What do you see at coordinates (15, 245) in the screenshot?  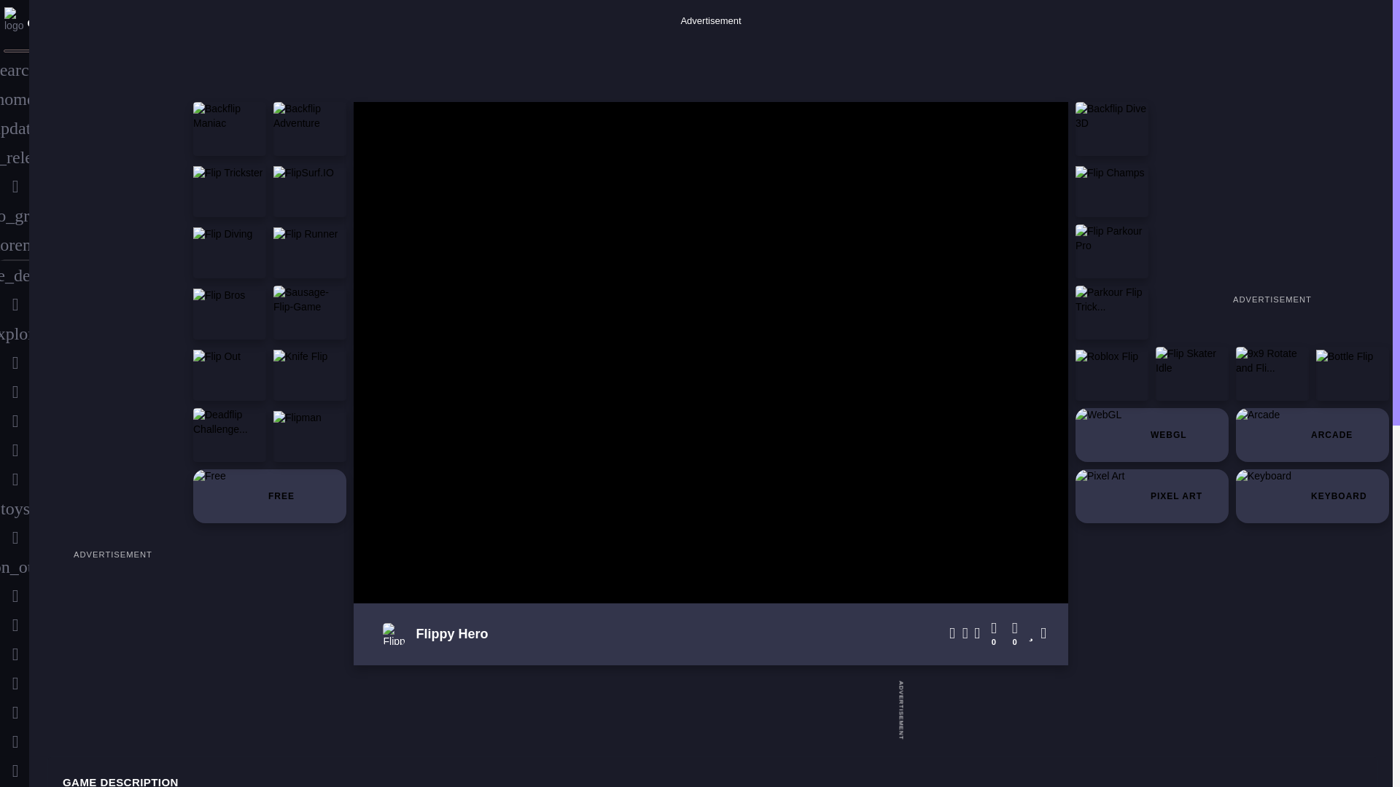 I see `autorenew` at bounding box center [15, 245].